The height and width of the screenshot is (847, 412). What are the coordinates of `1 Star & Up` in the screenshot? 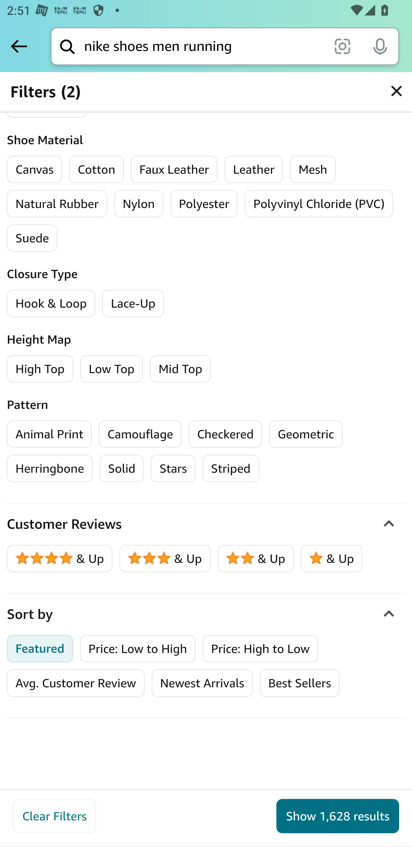 It's located at (331, 559).